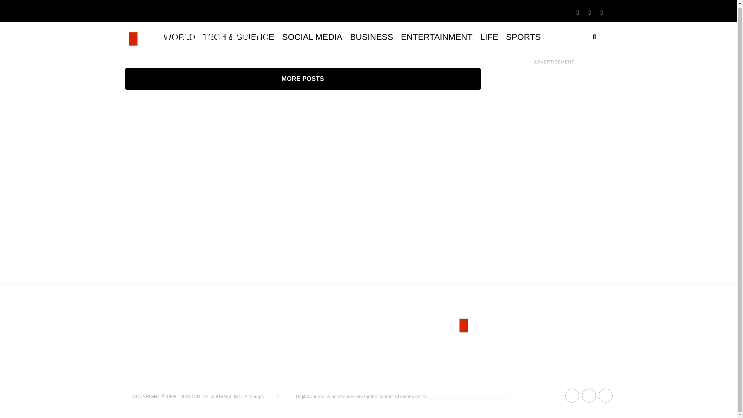 The width and height of the screenshot is (743, 418). Describe the element at coordinates (332, 323) in the screenshot. I see `FEATURED: ACCESSWIRE` at that location.